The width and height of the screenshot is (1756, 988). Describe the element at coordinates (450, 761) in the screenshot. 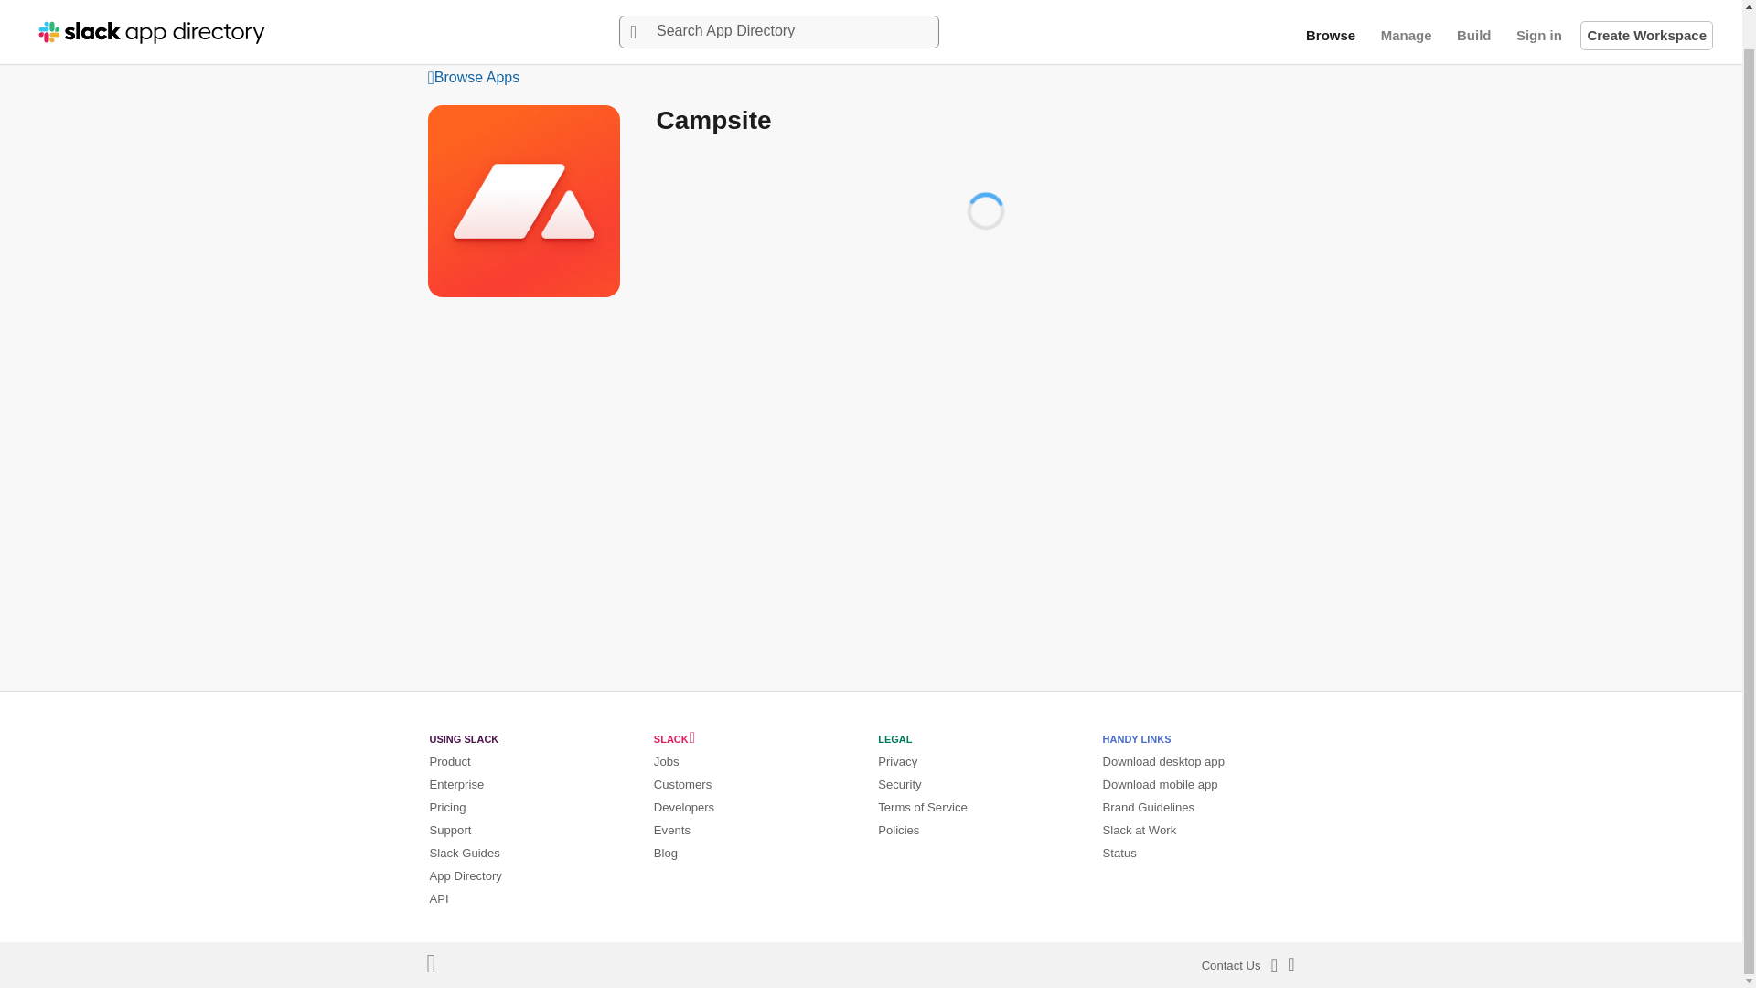

I see `Product` at that location.